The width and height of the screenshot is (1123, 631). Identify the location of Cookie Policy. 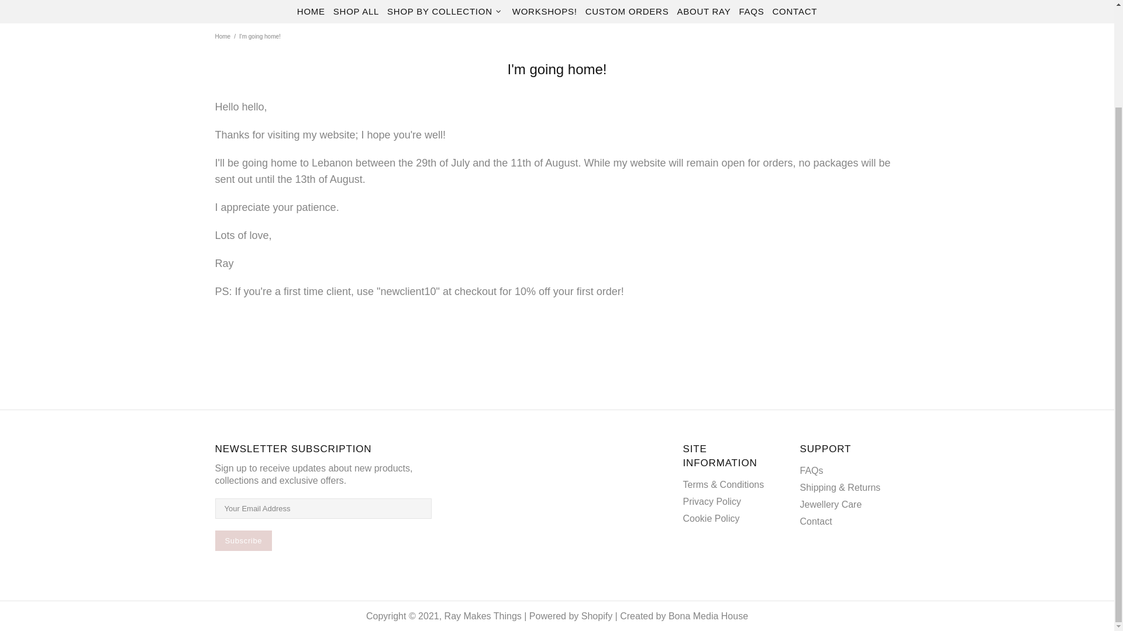
(711, 518).